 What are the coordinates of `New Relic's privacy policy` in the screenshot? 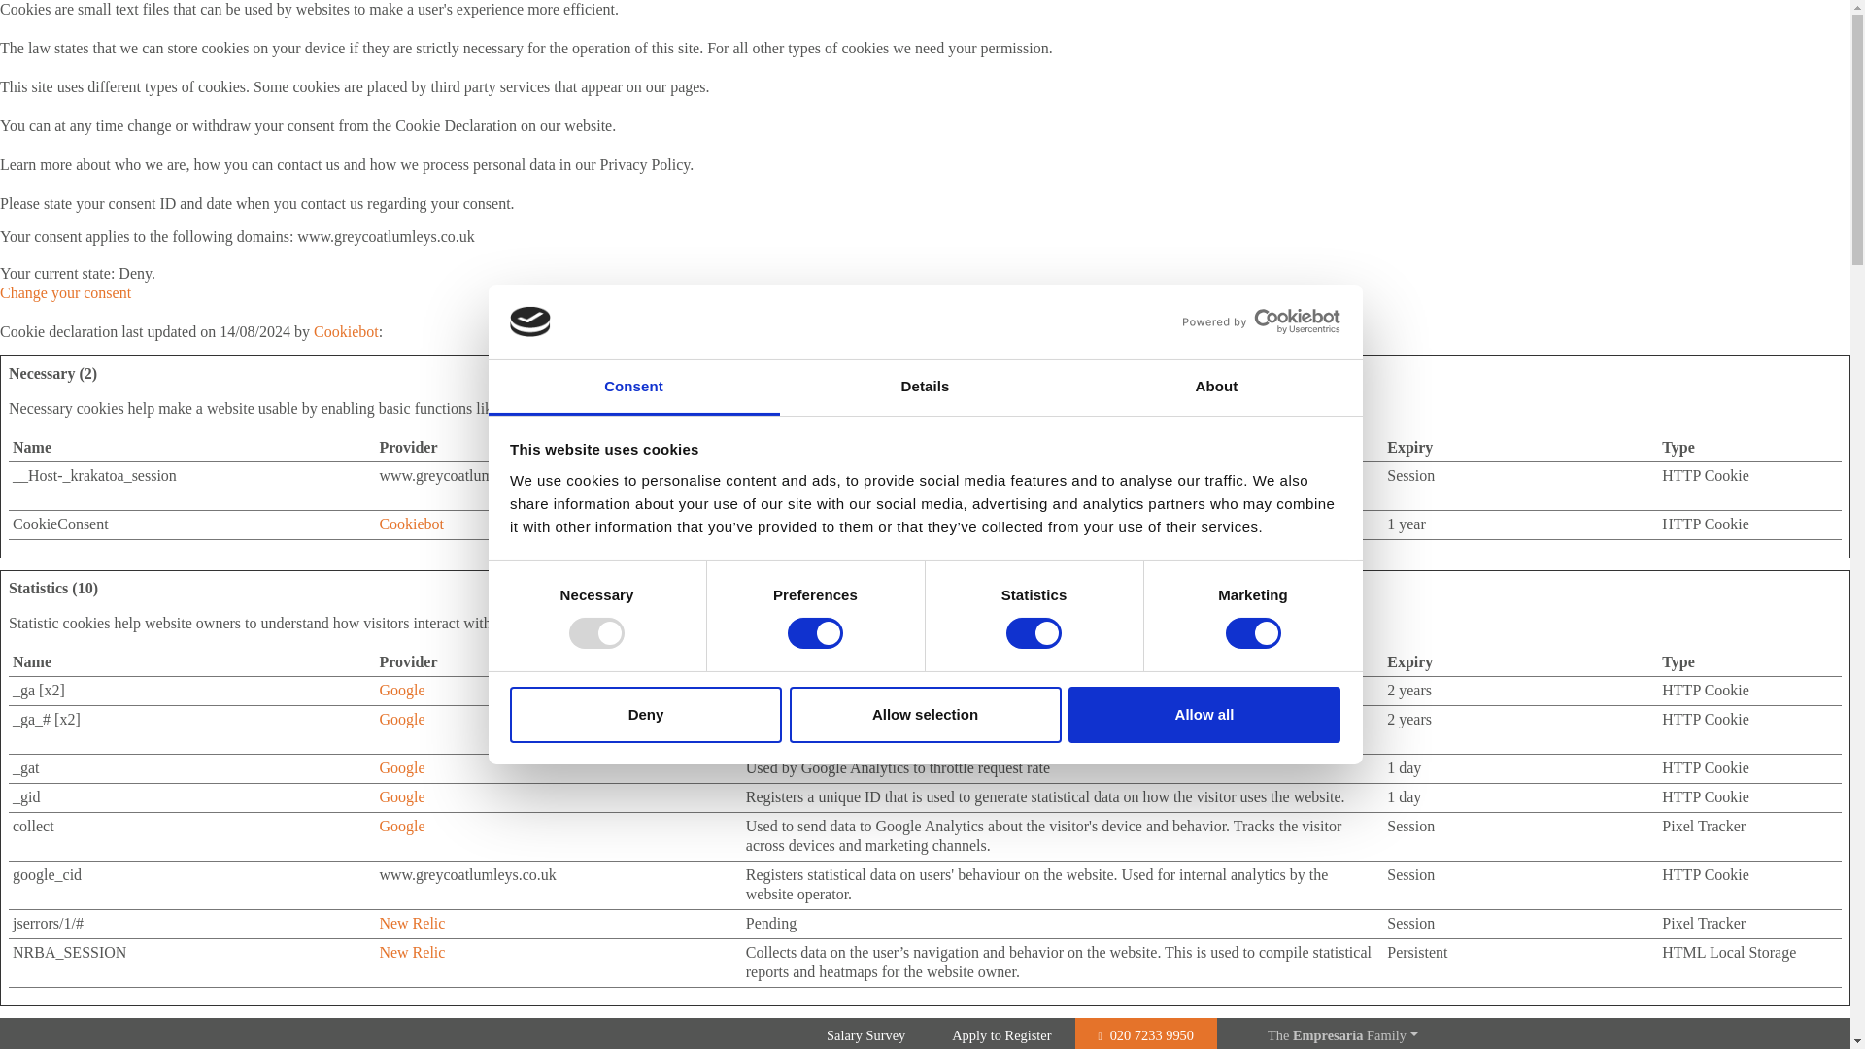 It's located at (412, 923).